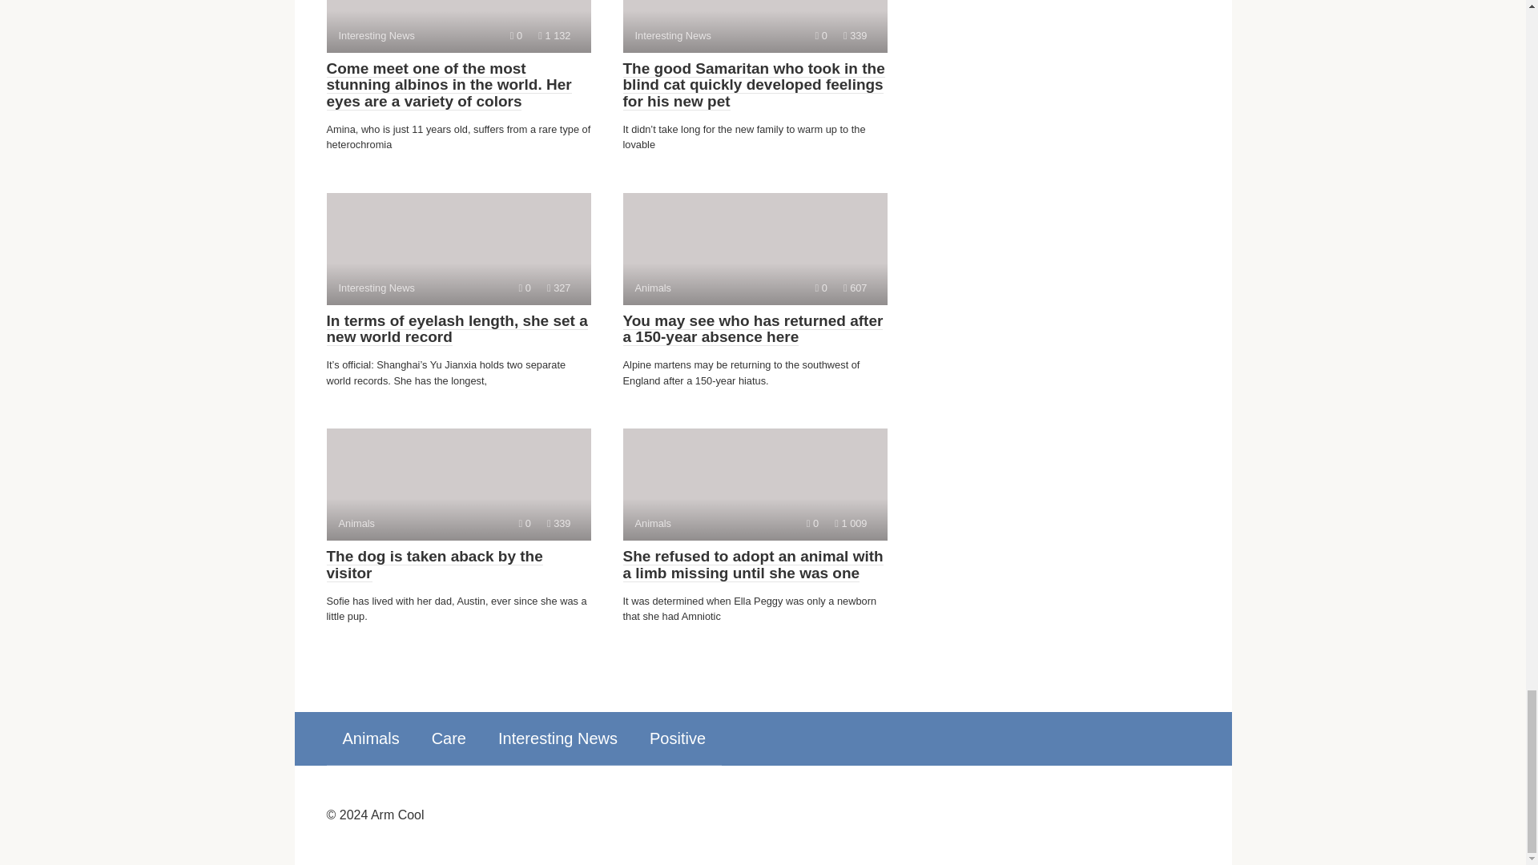 The image size is (1538, 865). What do you see at coordinates (558, 738) in the screenshot?
I see `Care` at bounding box center [558, 738].